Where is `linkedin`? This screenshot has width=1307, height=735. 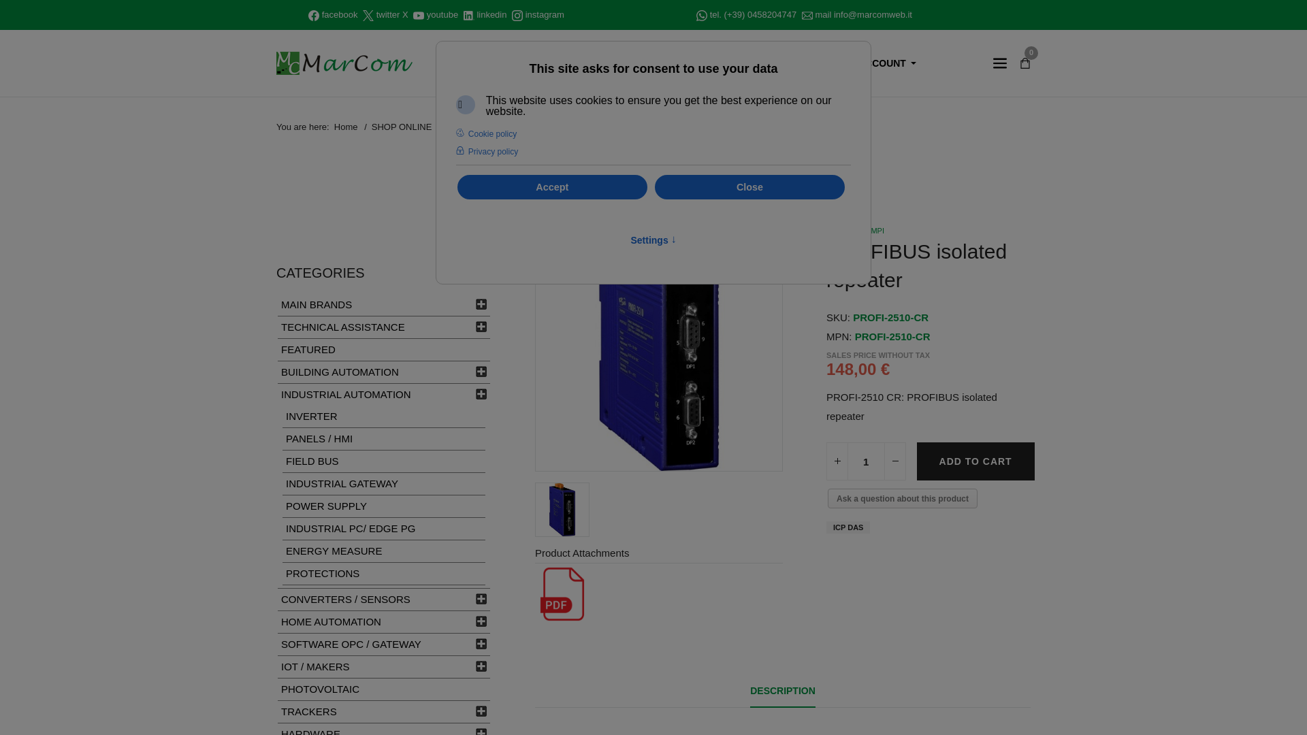
linkedin is located at coordinates (491, 14).